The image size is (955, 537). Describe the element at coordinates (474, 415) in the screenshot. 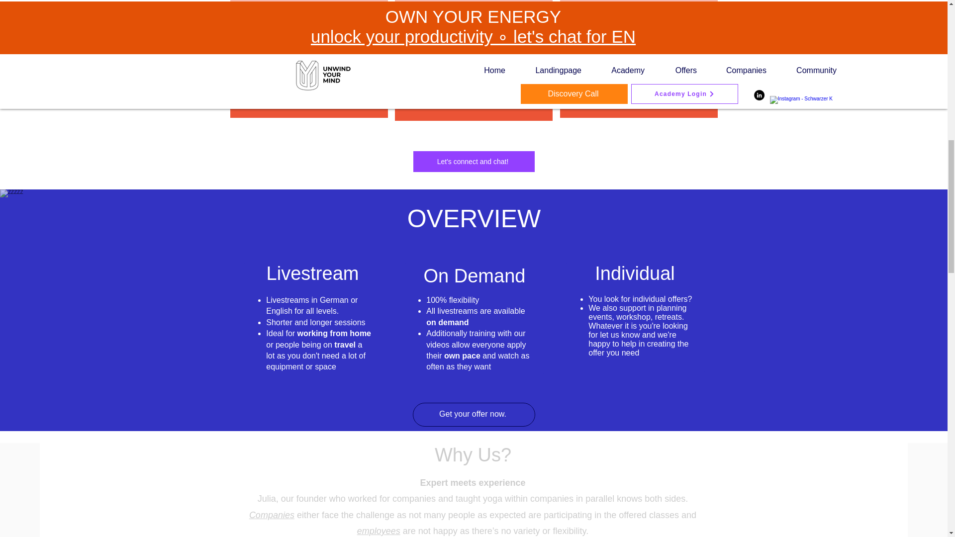

I see `Get your offer now.` at that location.